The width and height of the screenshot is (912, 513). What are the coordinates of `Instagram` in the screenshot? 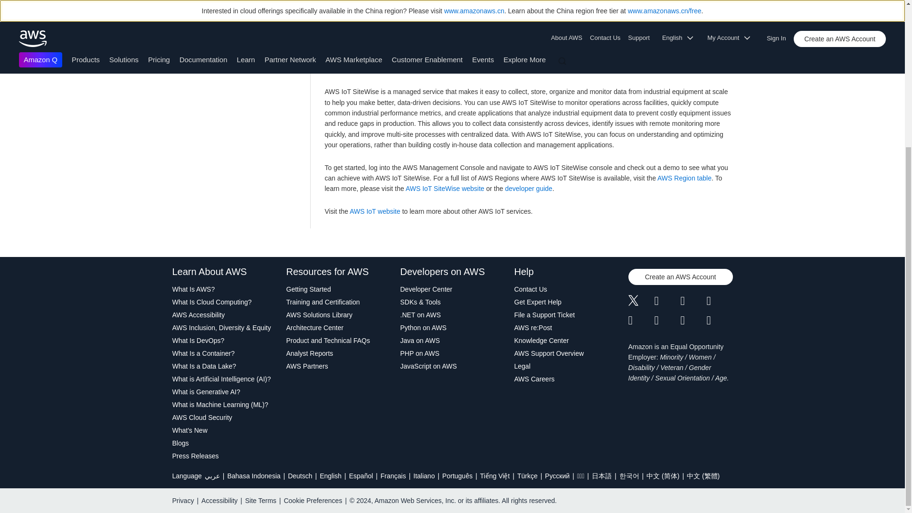 It's located at (720, 302).